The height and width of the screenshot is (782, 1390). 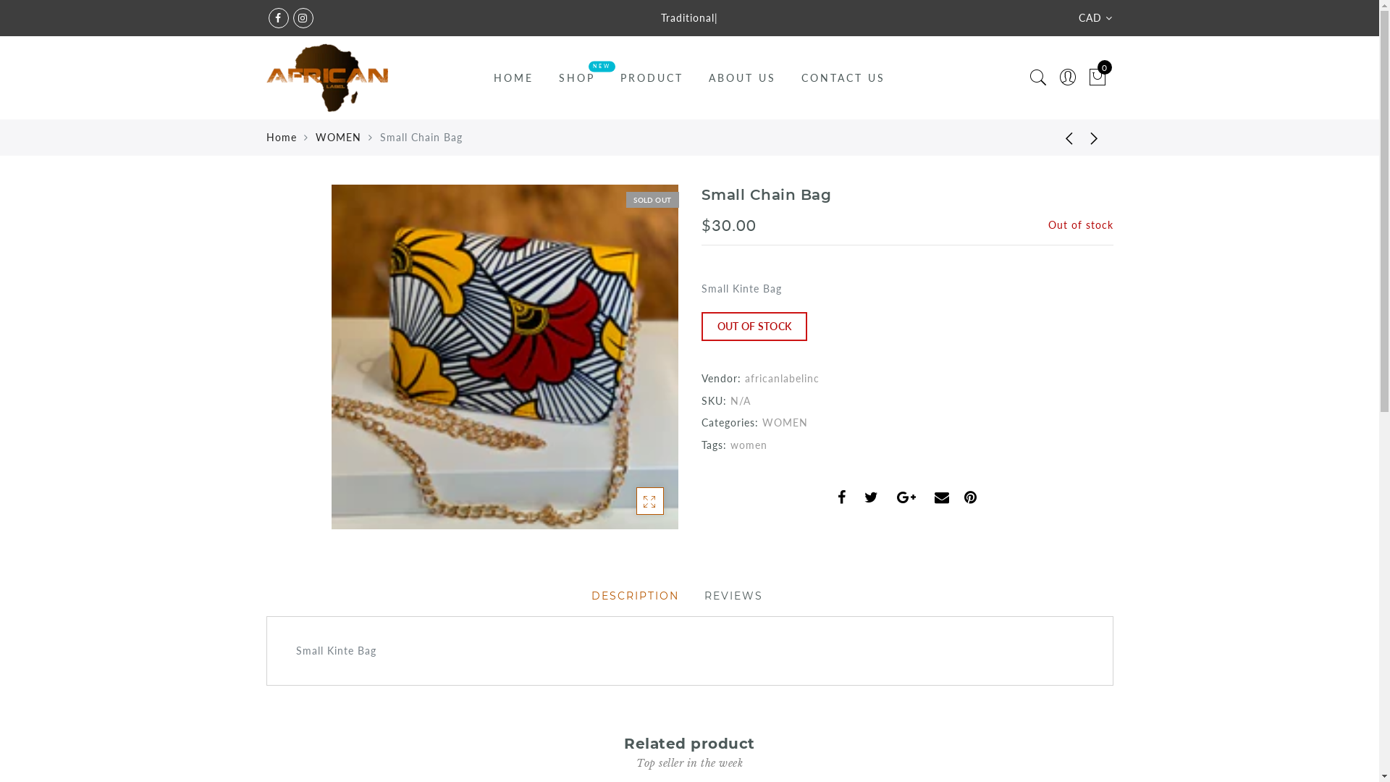 I want to click on 0, so click(x=1098, y=78).